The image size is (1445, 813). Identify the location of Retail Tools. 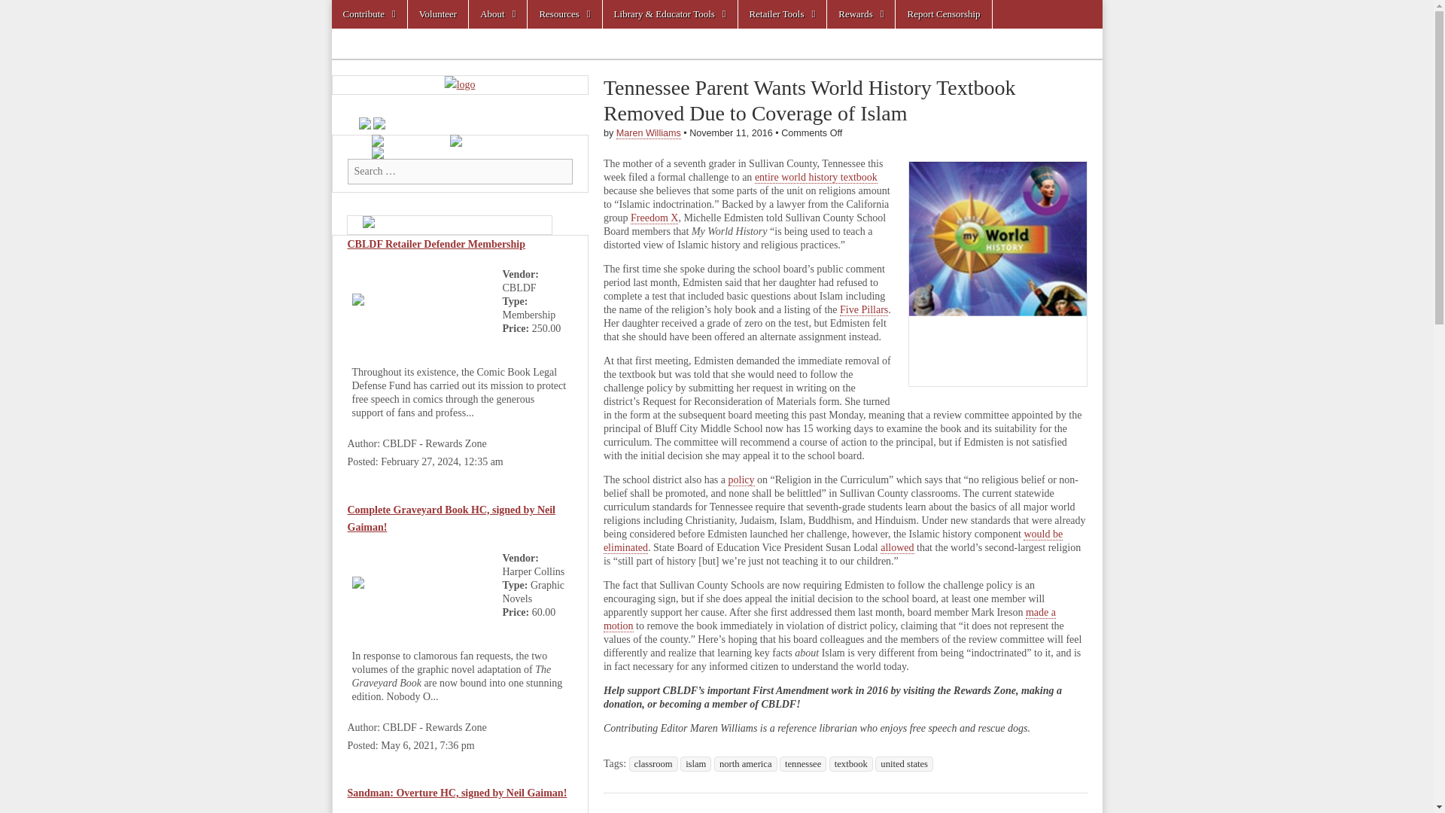
(783, 14).